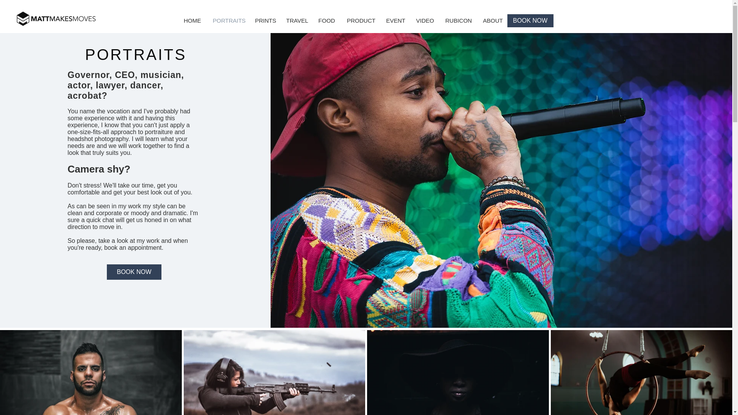 The width and height of the screenshot is (738, 415). What do you see at coordinates (361, 21) in the screenshot?
I see `PRODUCT` at bounding box center [361, 21].